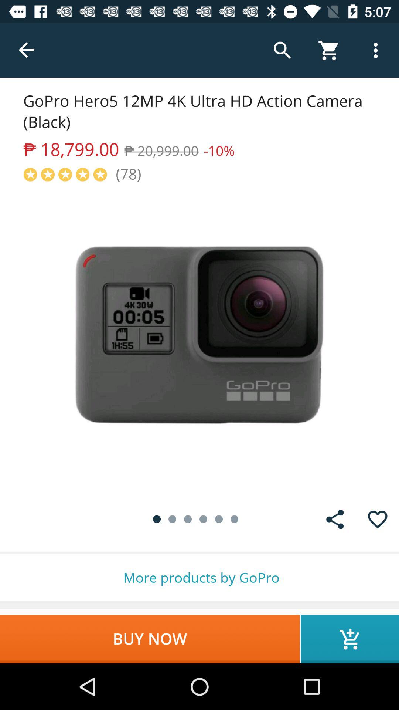  What do you see at coordinates (350, 639) in the screenshot?
I see `turn off icon to the right of buy now item` at bounding box center [350, 639].